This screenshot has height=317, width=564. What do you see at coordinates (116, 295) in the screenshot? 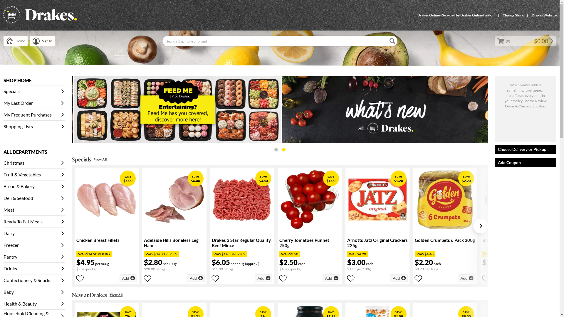
I see `View All` at bounding box center [116, 295].